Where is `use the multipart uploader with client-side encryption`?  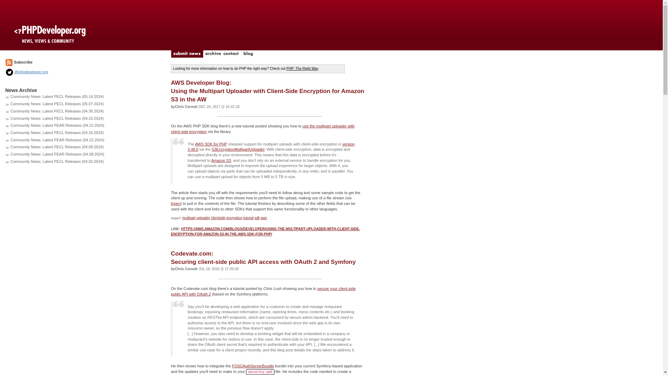
use the multipart uploader with client-side encryption is located at coordinates (263, 128).